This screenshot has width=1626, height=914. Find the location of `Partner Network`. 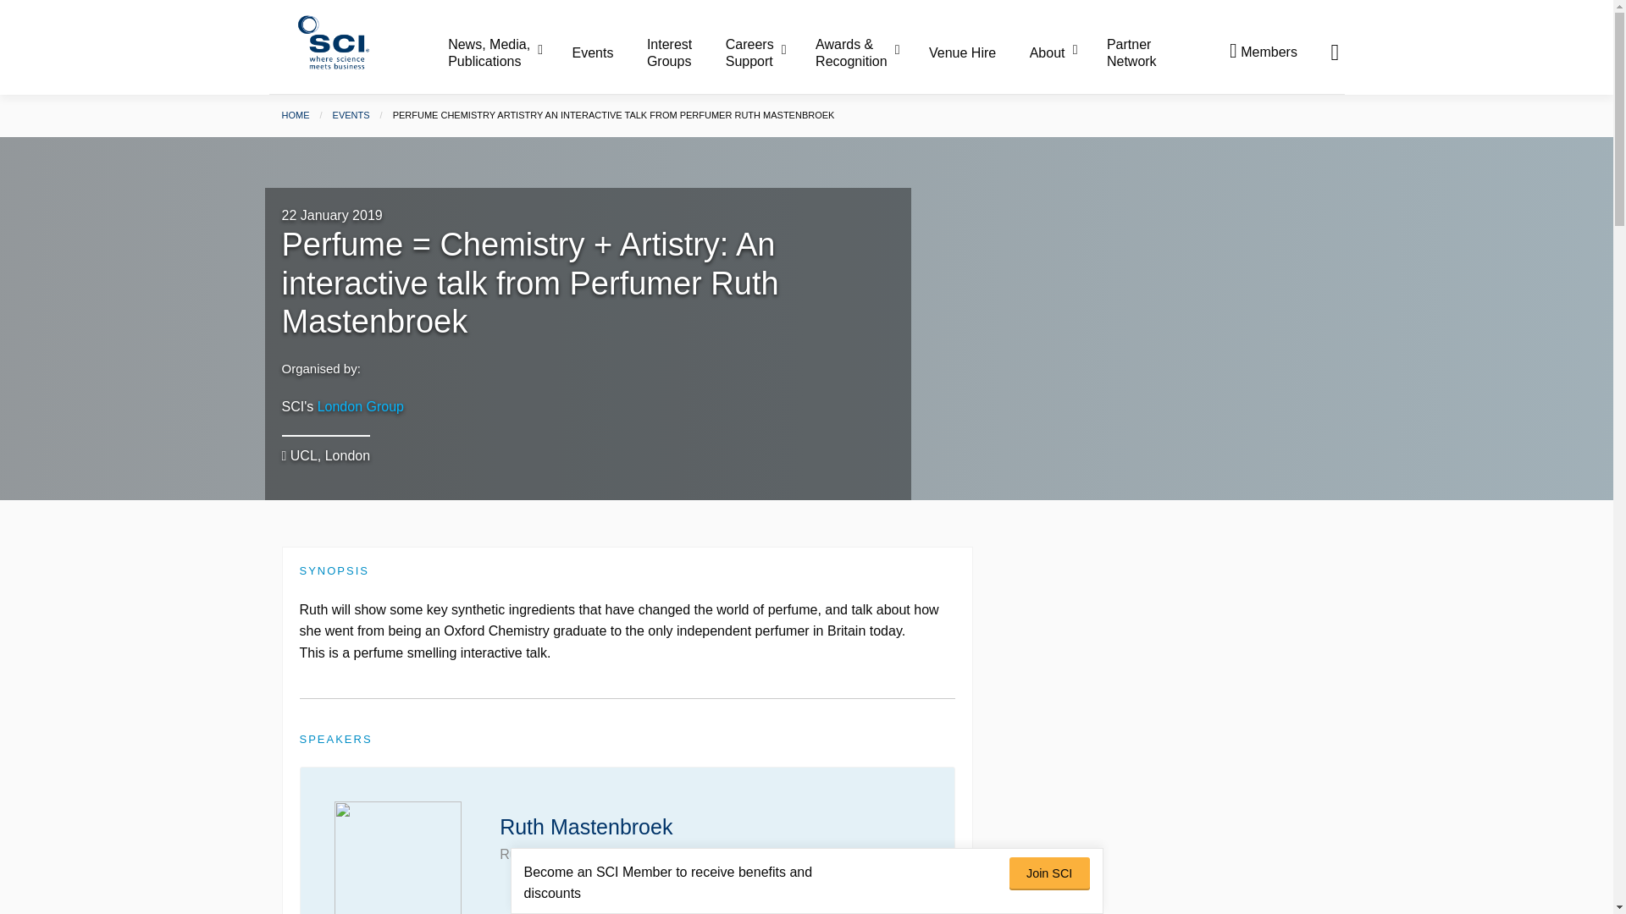

Partner Network is located at coordinates (1131, 52).